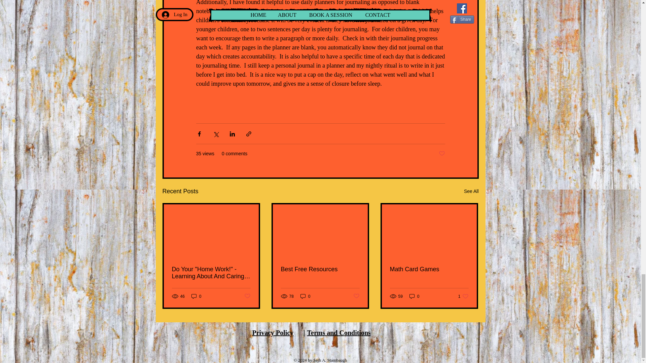 This screenshot has width=646, height=363. Describe the element at coordinates (441, 154) in the screenshot. I see `Post not marked as liked` at that location.